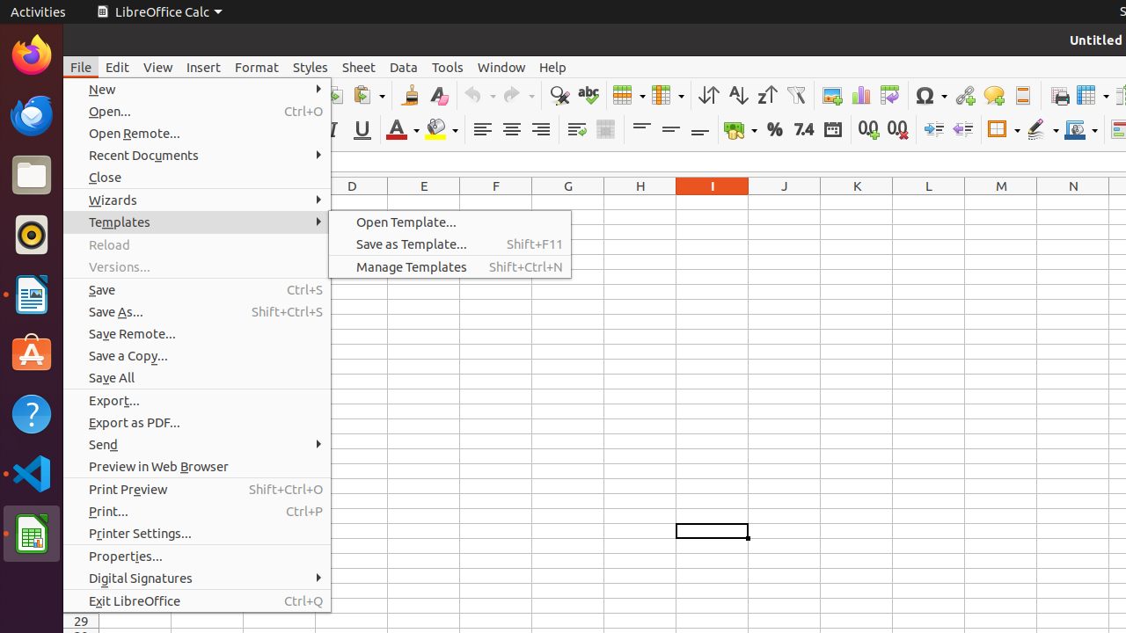 The height and width of the screenshot is (633, 1126). I want to click on Center Vertically, so click(670, 130).